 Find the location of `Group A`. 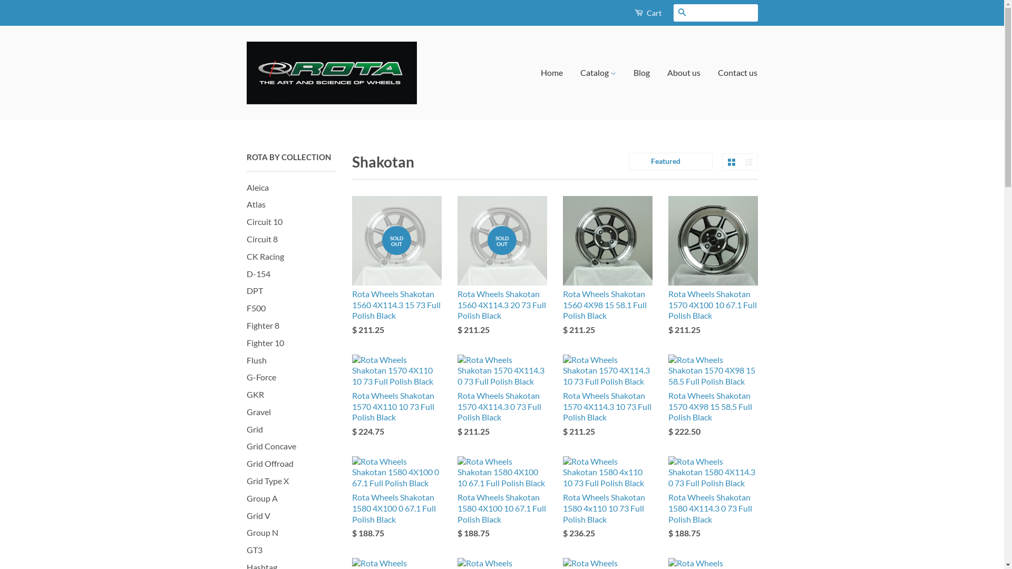

Group A is located at coordinates (262, 498).